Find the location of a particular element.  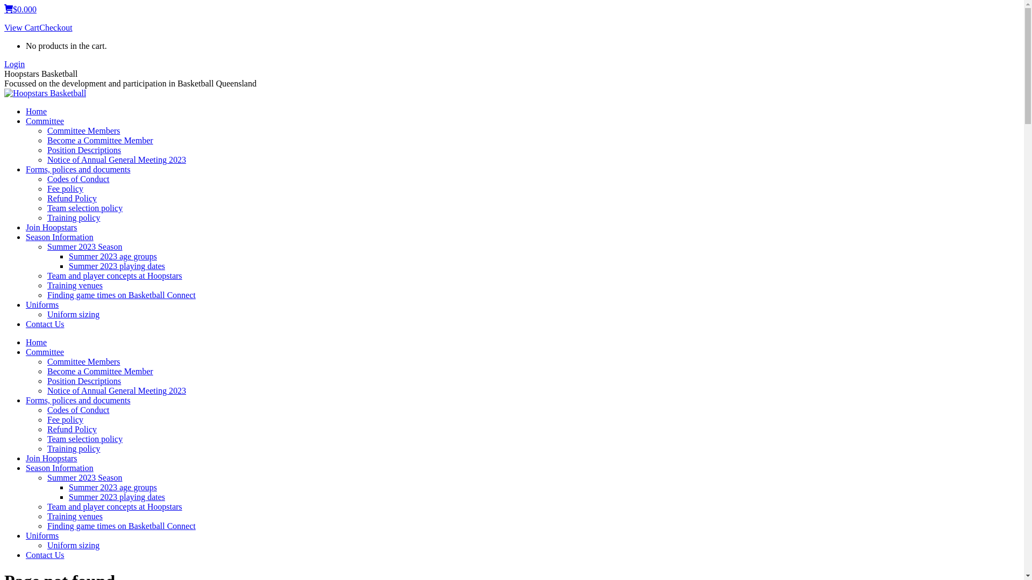

Notice of Annual General Meeting 2023 is located at coordinates (117, 391).